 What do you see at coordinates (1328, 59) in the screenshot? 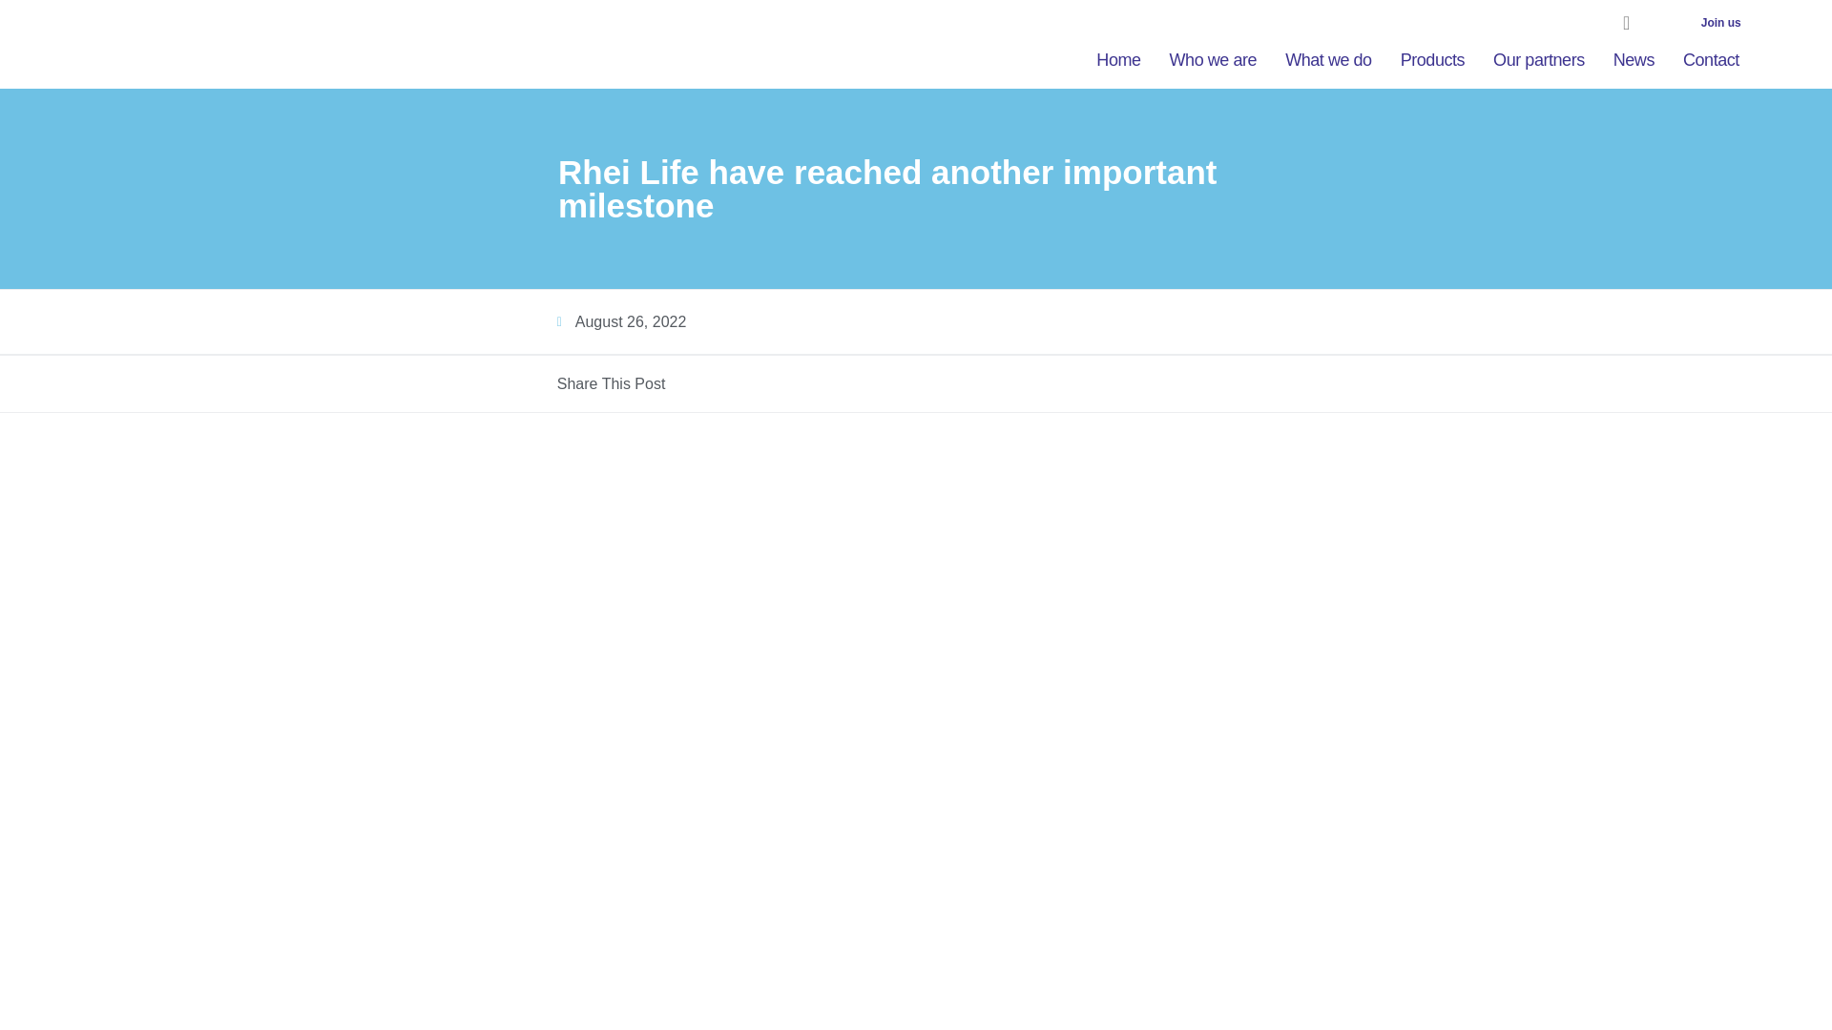
I see `What we do` at bounding box center [1328, 59].